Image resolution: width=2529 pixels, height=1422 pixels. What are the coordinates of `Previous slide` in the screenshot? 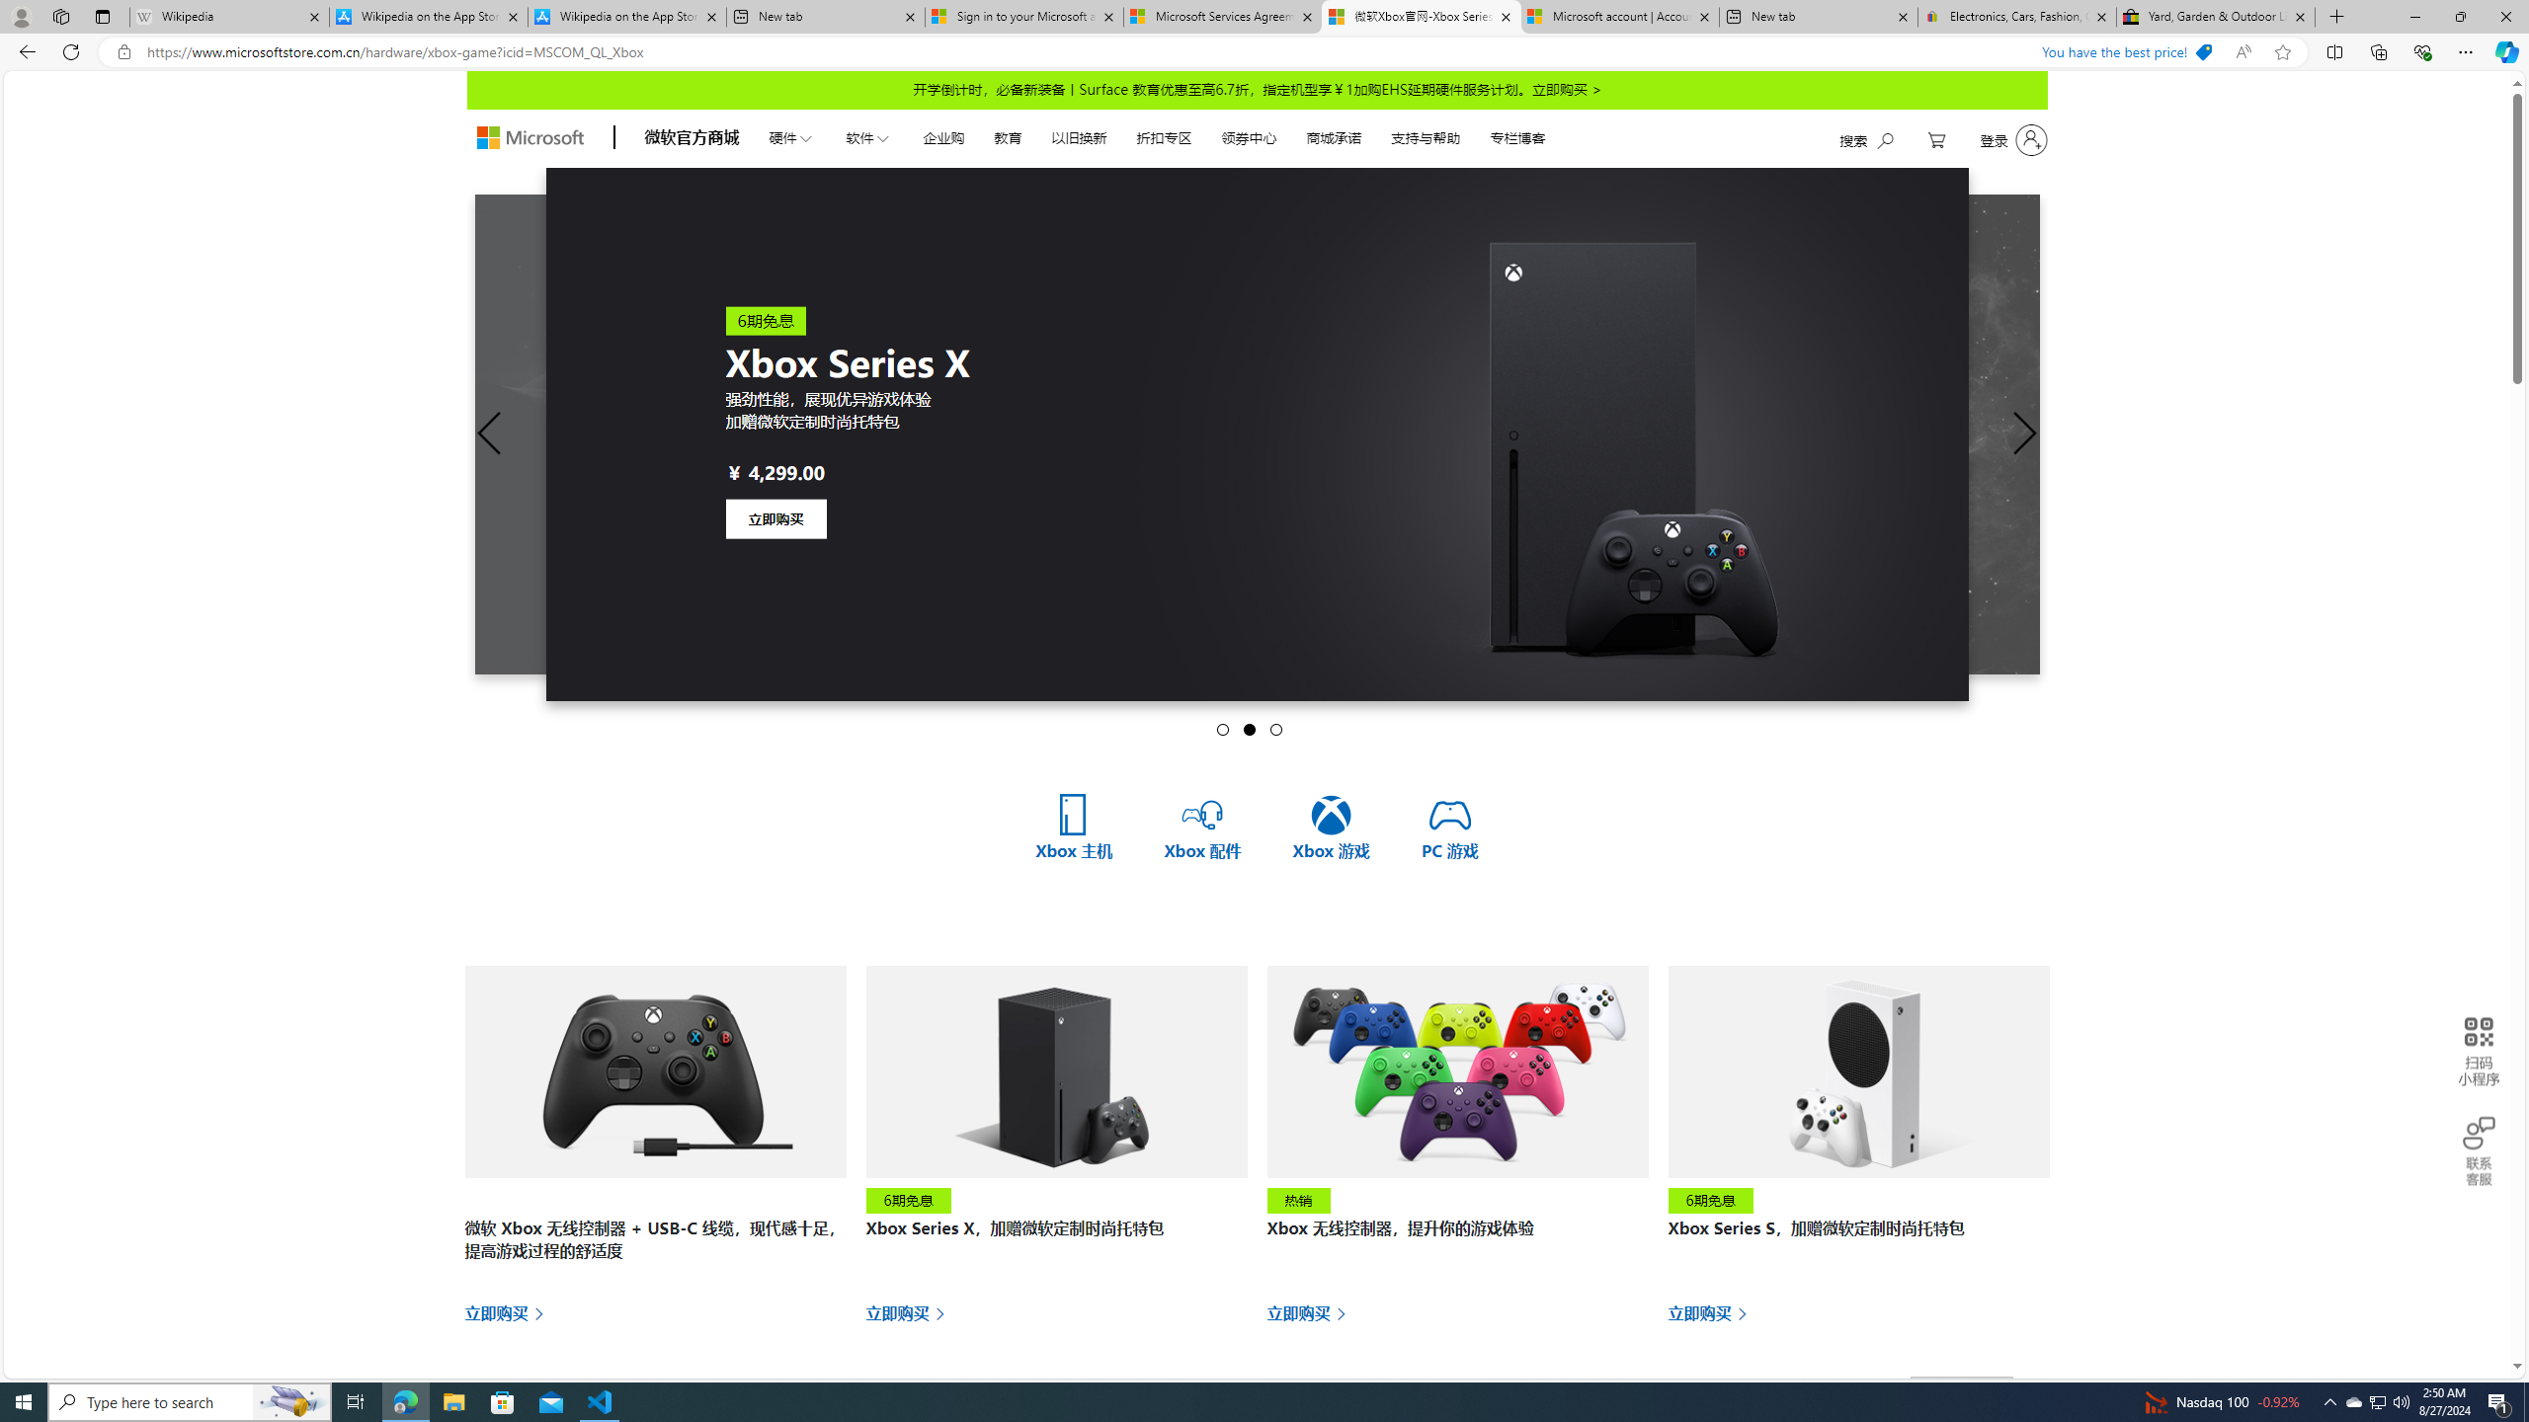 It's located at (489, 434).